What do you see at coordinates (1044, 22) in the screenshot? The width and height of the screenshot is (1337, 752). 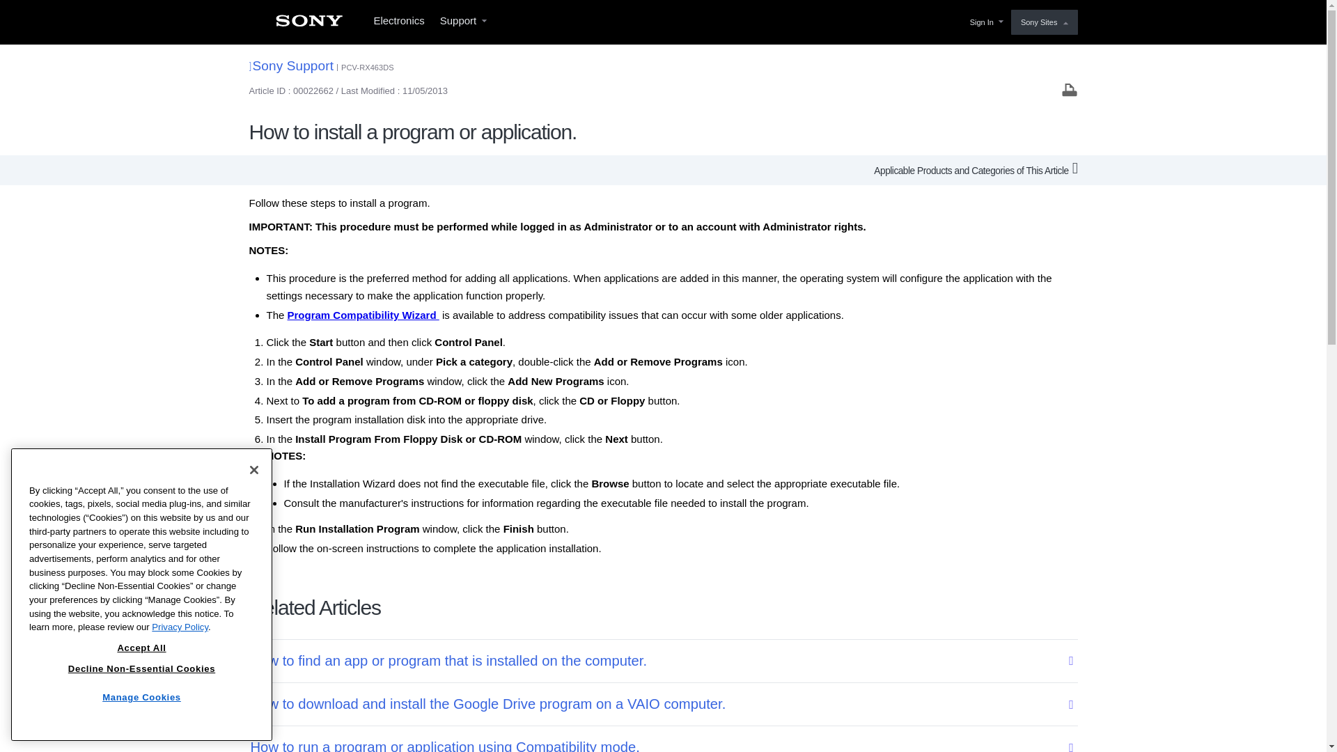 I see `Sony Sites` at bounding box center [1044, 22].